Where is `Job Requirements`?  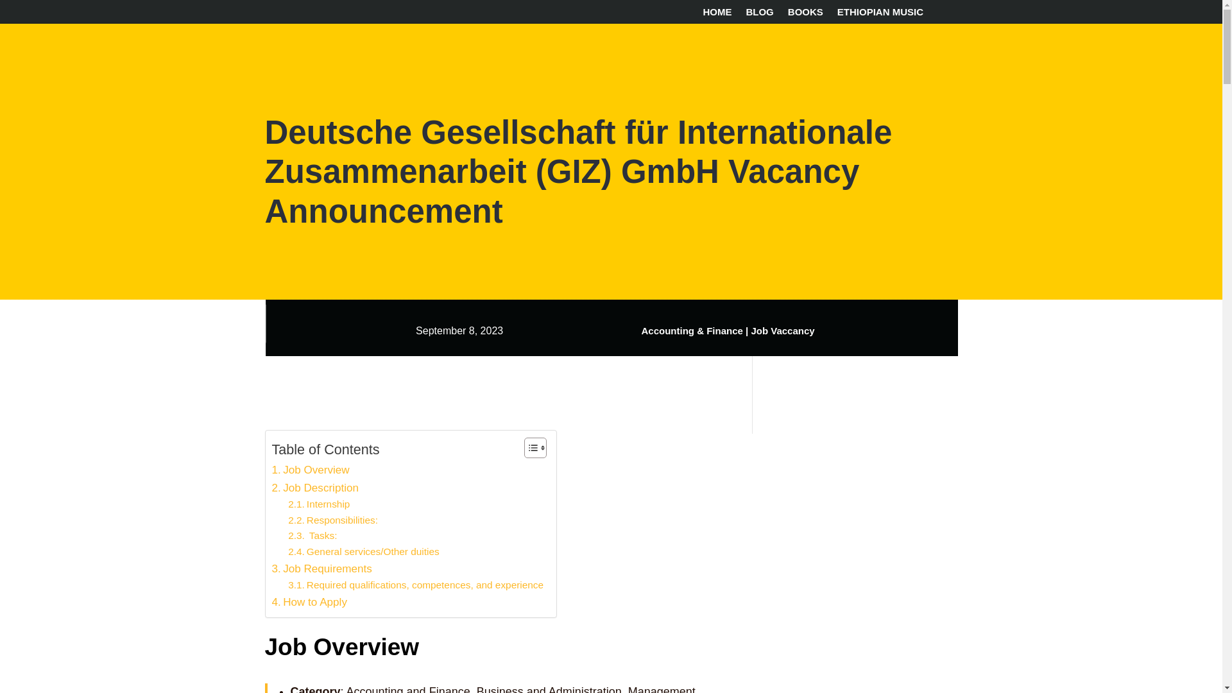 Job Requirements is located at coordinates (322, 569).